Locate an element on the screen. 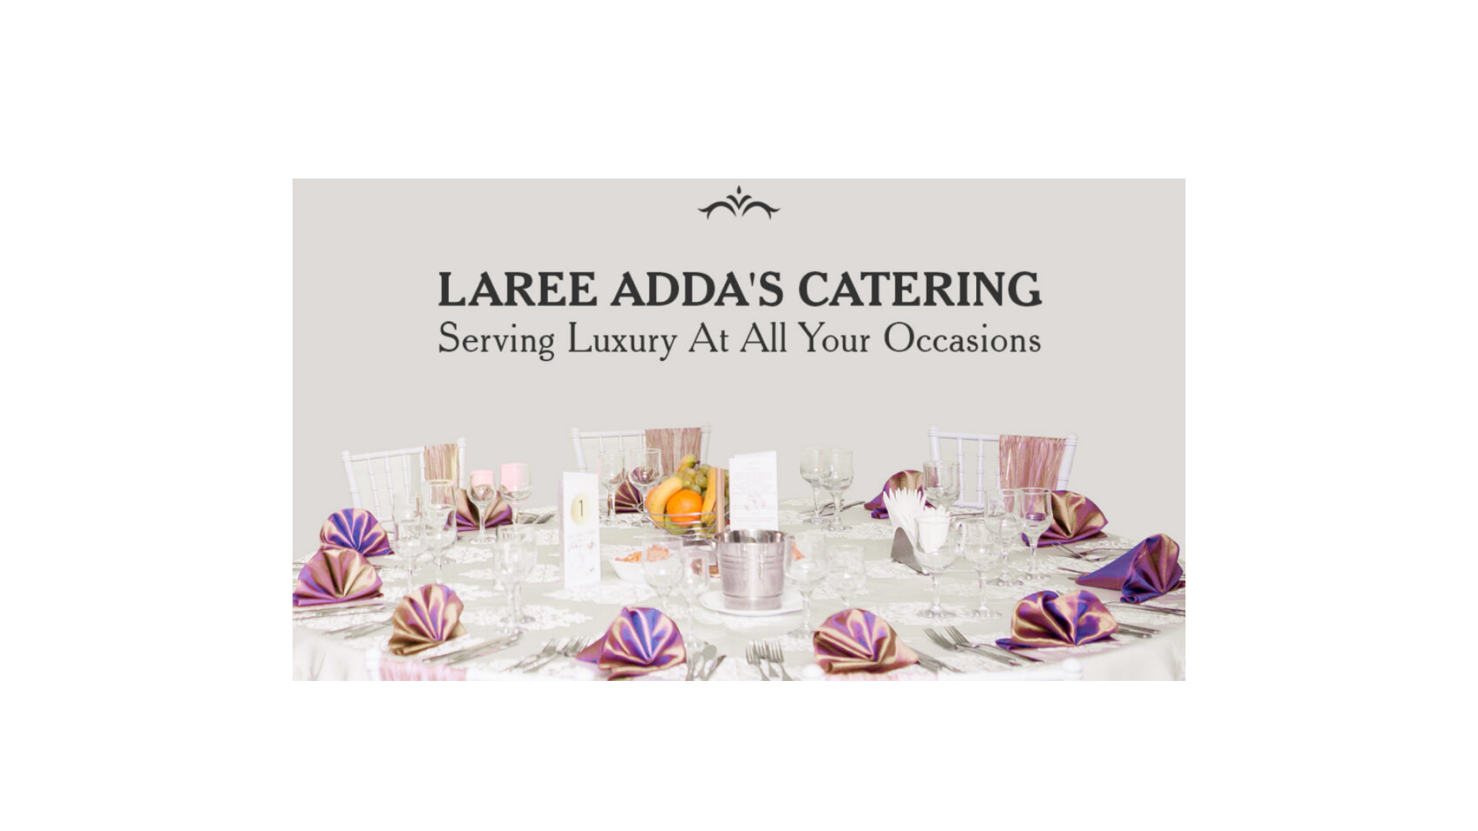 The image size is (1478, 831). Order Online is located at coordinates (503, 86).